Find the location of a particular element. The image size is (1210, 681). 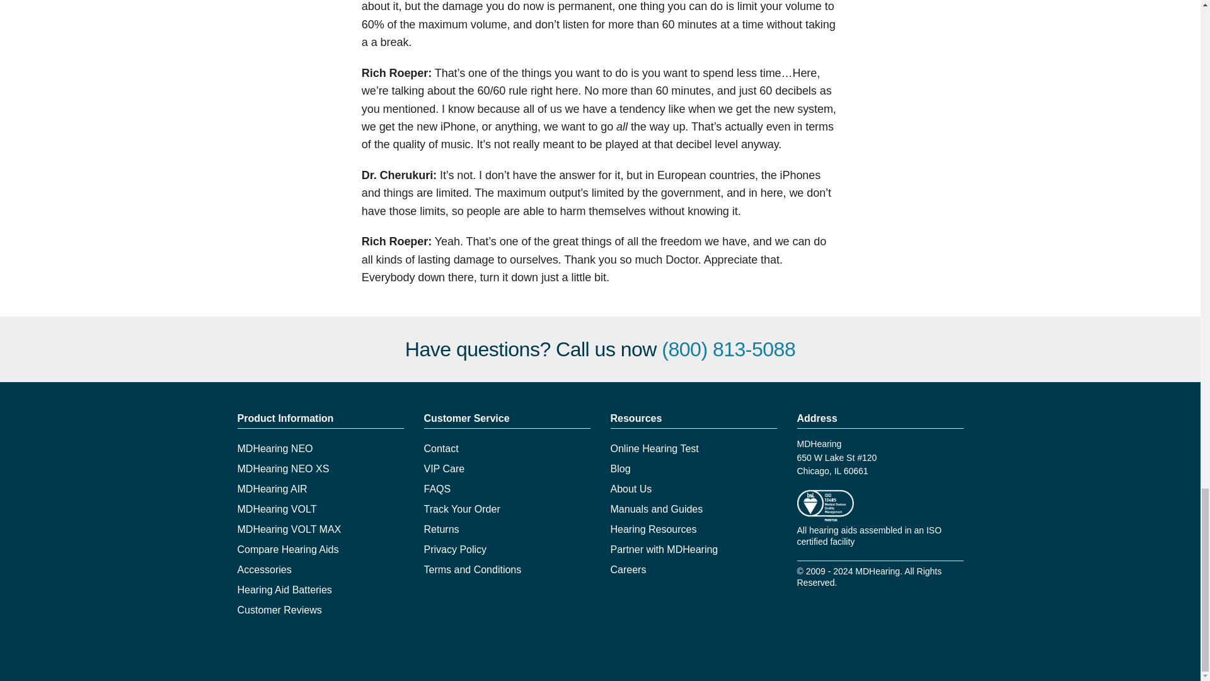

MDHearing AIR is located at coordinates (272, 489).